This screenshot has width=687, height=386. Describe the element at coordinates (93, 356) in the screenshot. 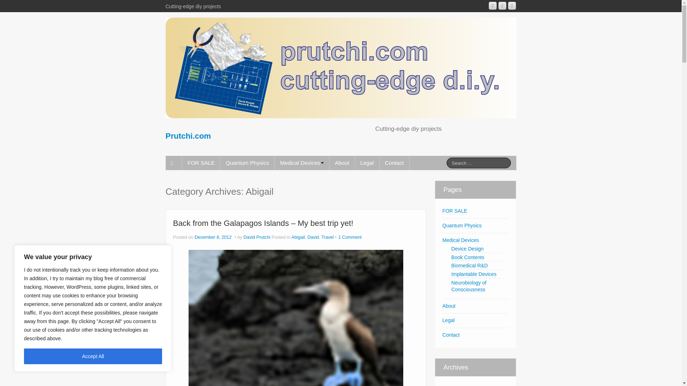

I see `Accept All` at that location.